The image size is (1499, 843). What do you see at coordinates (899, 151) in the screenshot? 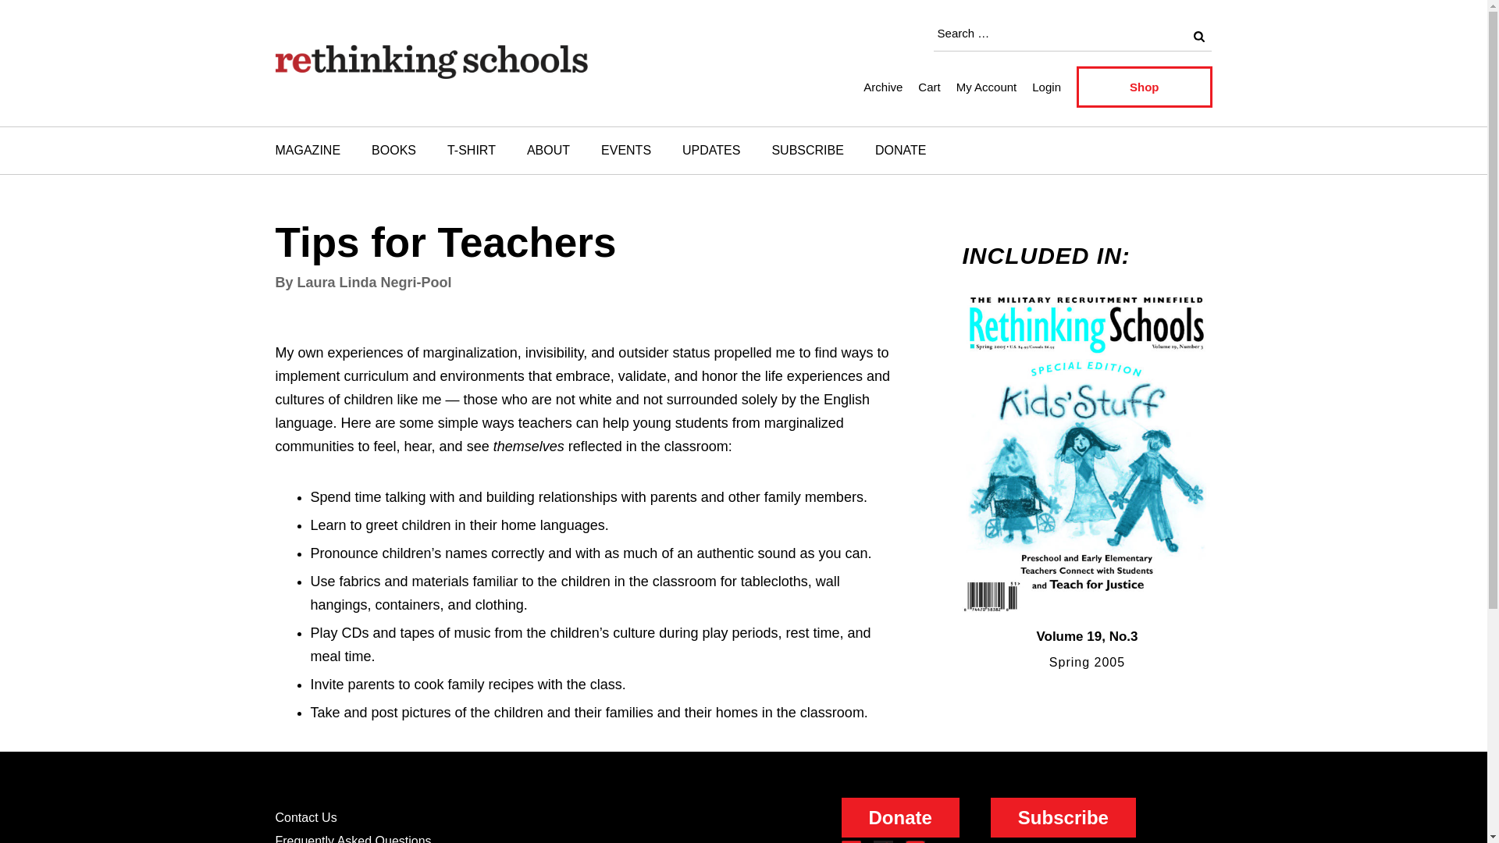
I see `DONATE` at bounding box center [899, 151].